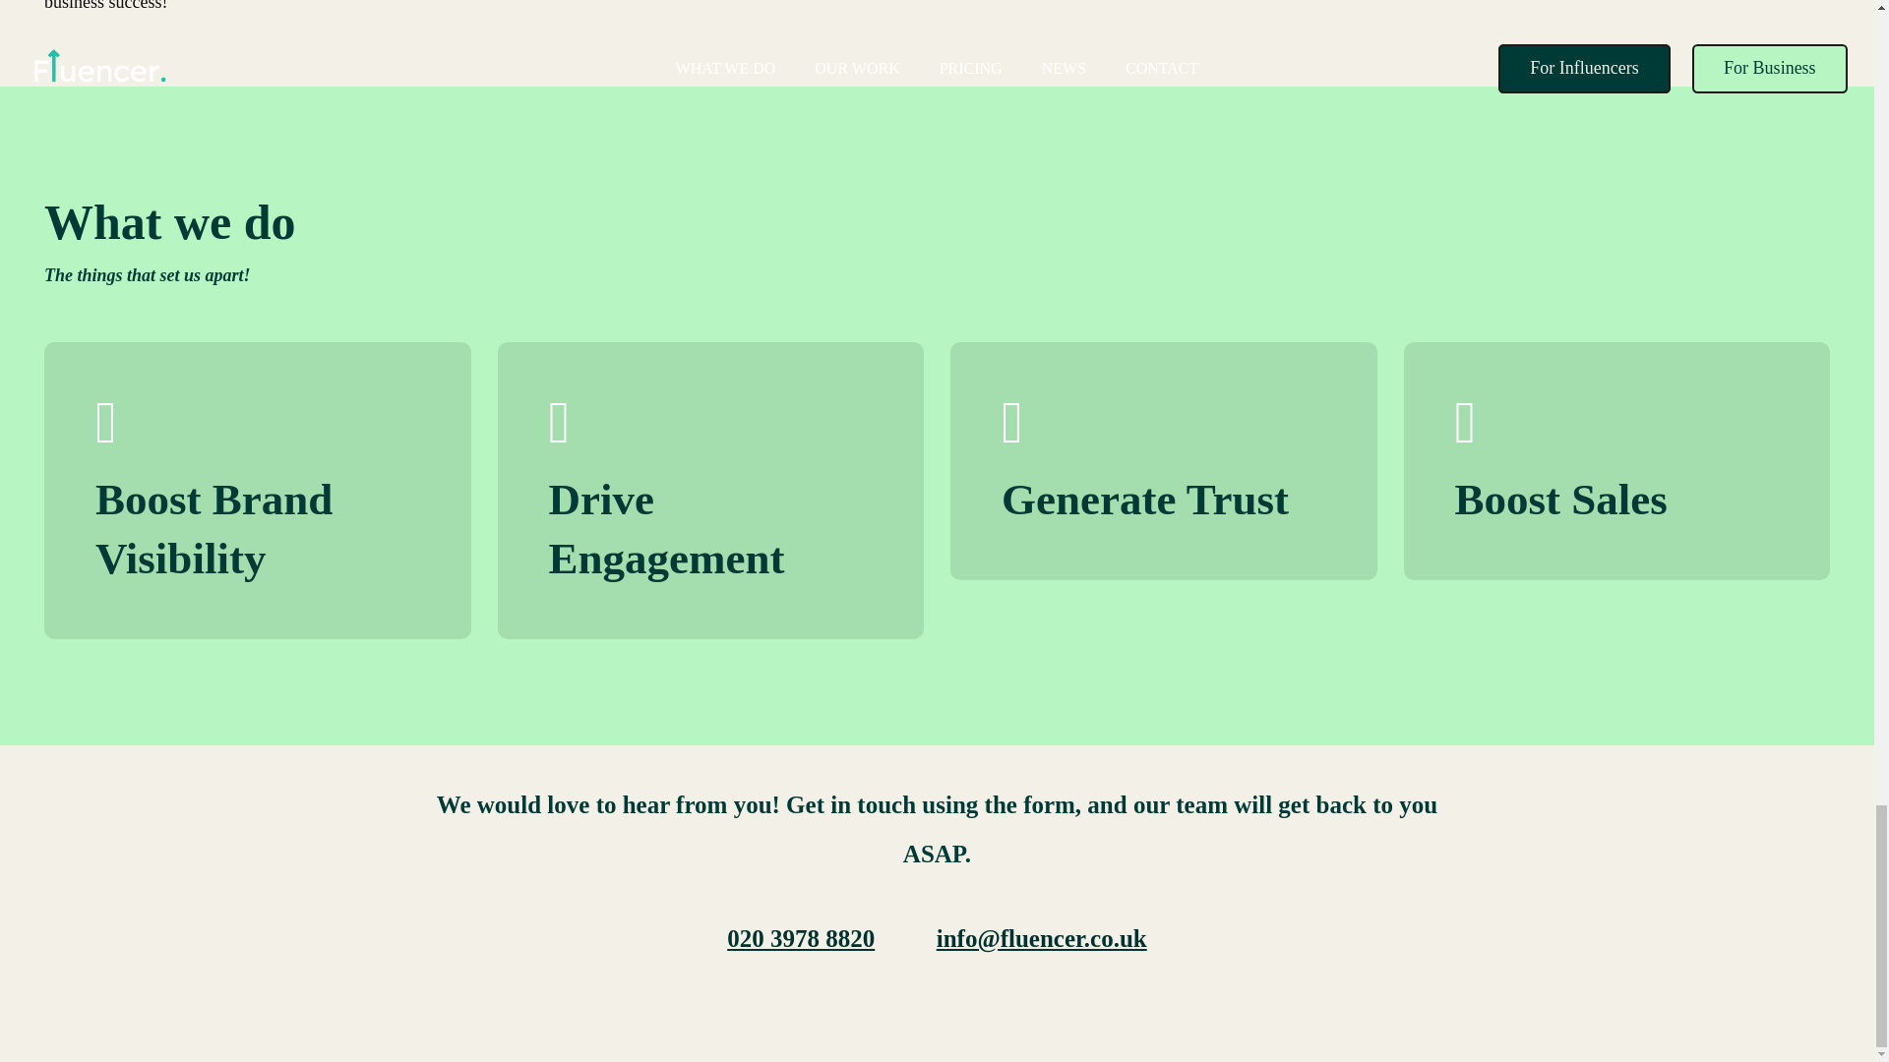  What do you see at coordinates (801, 938) in the screenshot?
I see `020 3978 8820` at bounding box center [801, 938].